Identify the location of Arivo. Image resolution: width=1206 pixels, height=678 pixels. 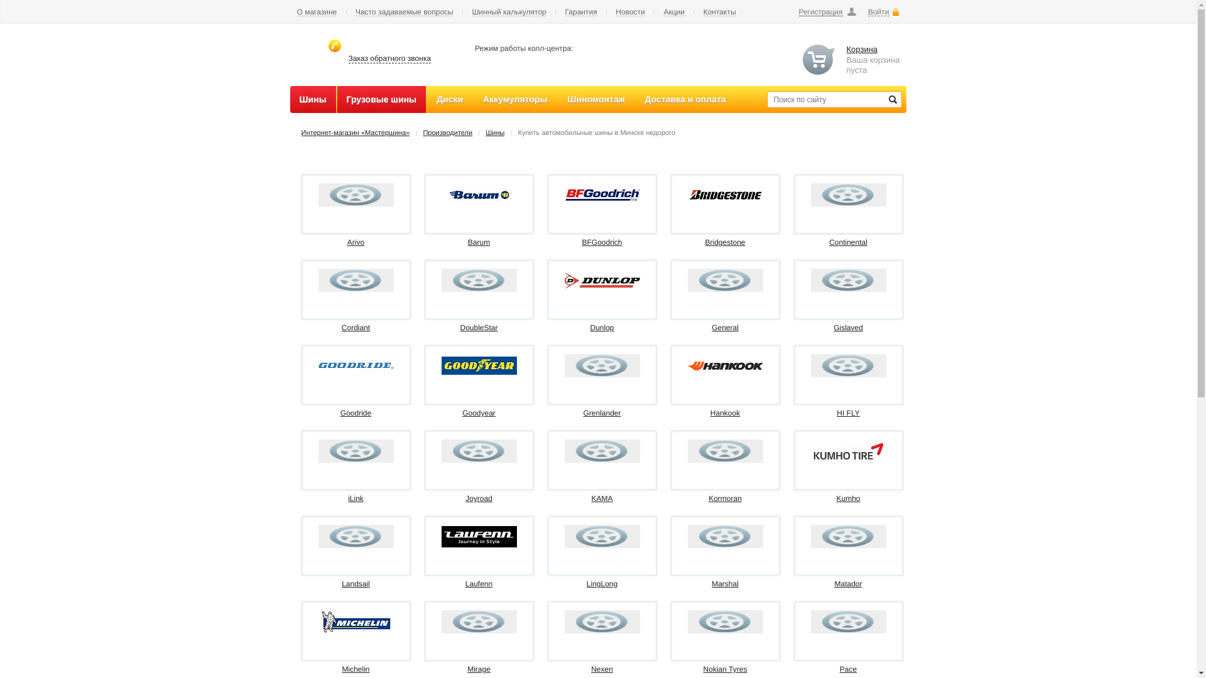
(356, 242).